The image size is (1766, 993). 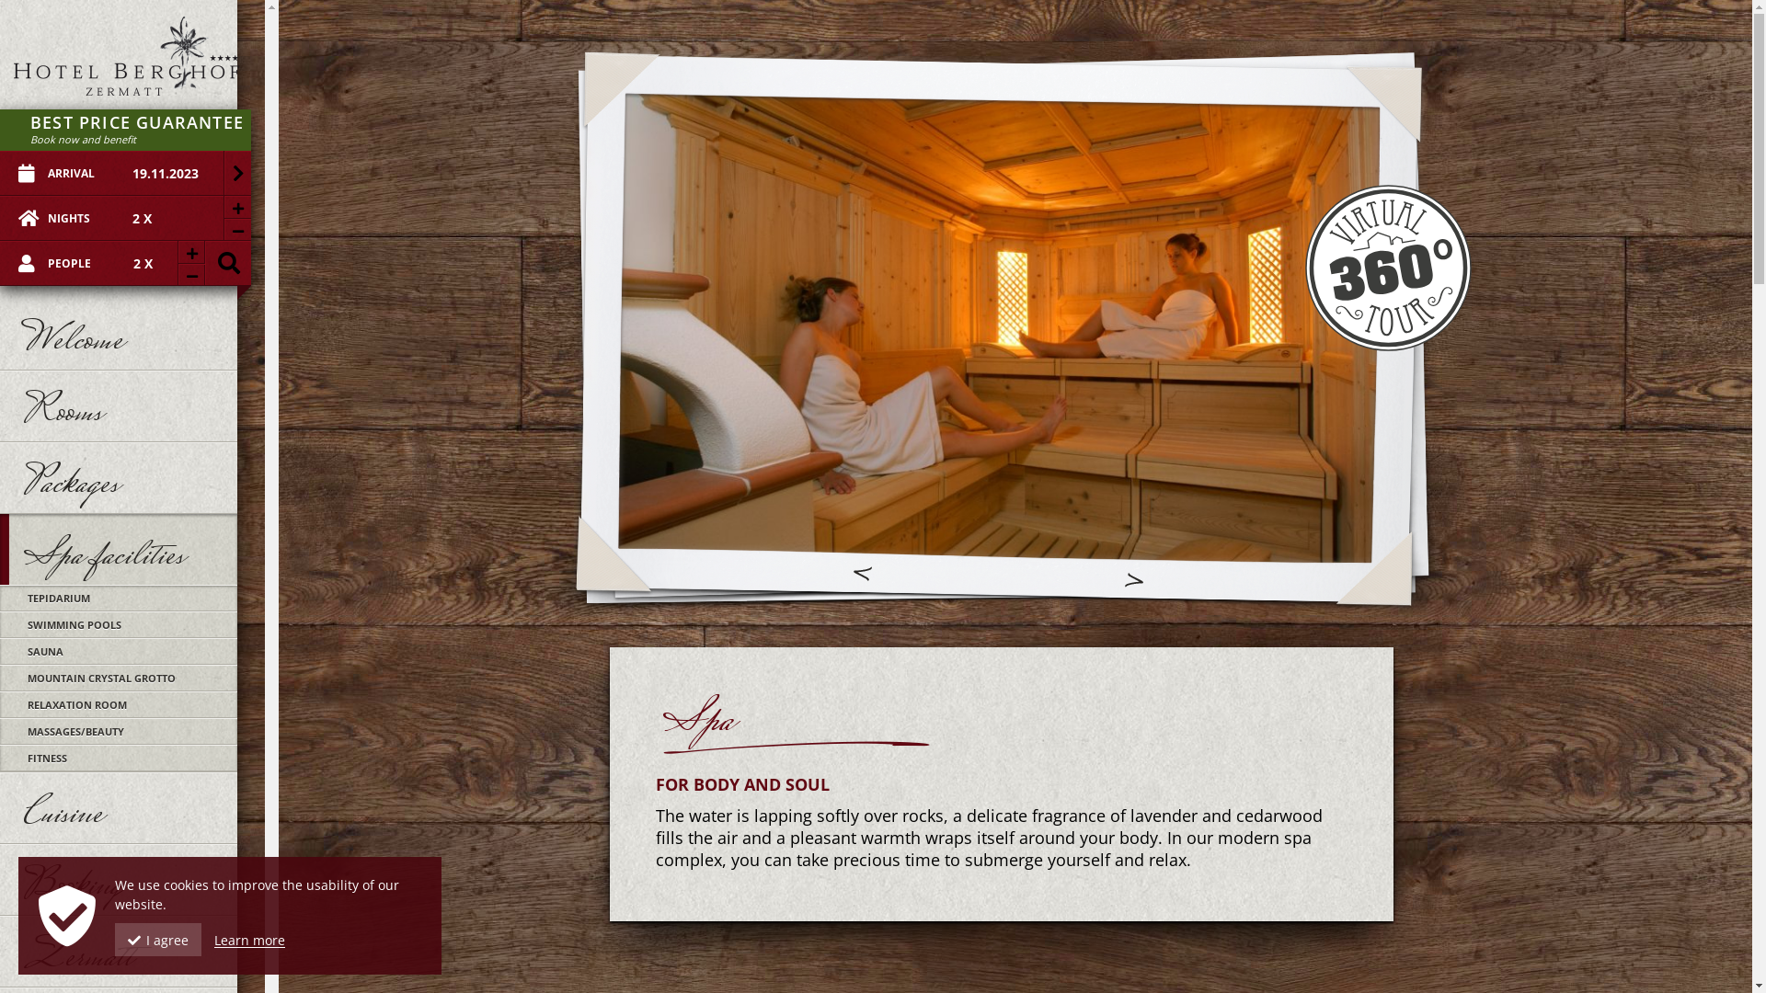 What do you see at coordinates (119, 598) in the screenshot?
I see `TEPIDARIUM` at bounding box center [119, 598].